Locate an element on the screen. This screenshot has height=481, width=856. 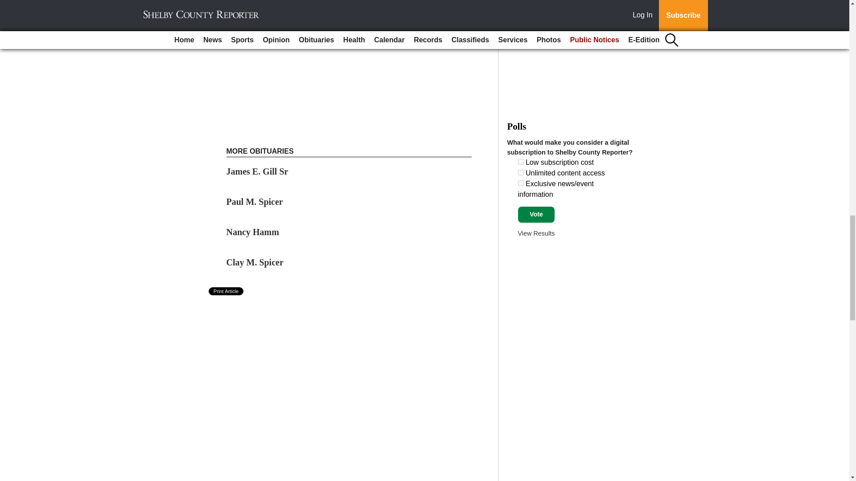
James E. Gill Sr is located at coordinates (258, 171).